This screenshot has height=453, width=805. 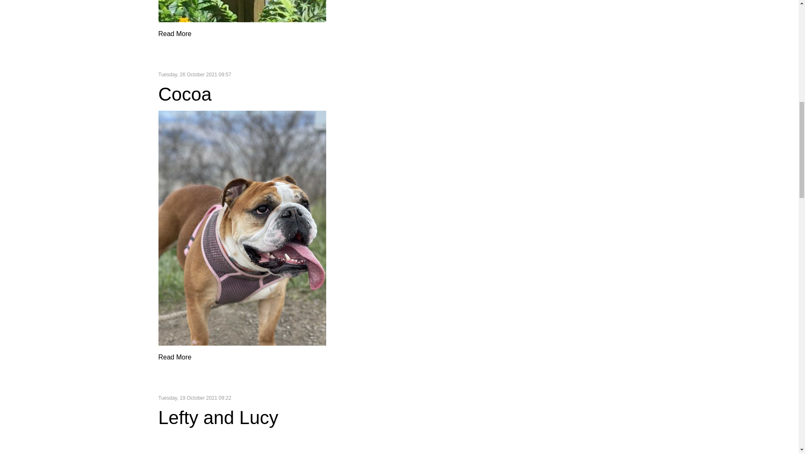 I want to click on Zoe, so click(x=242, y=11).